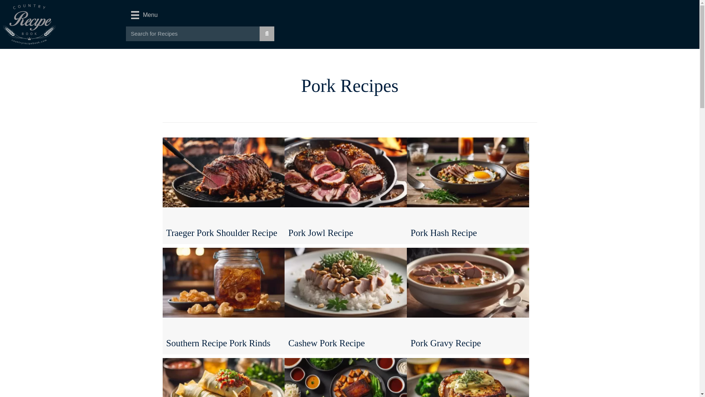 The height and width of the screenshot is (397, 705). What do you see at coordinates (346, 282) in the screenshot?
I see `tantalizing cashew pork dish` at bounding box center [346, 282].